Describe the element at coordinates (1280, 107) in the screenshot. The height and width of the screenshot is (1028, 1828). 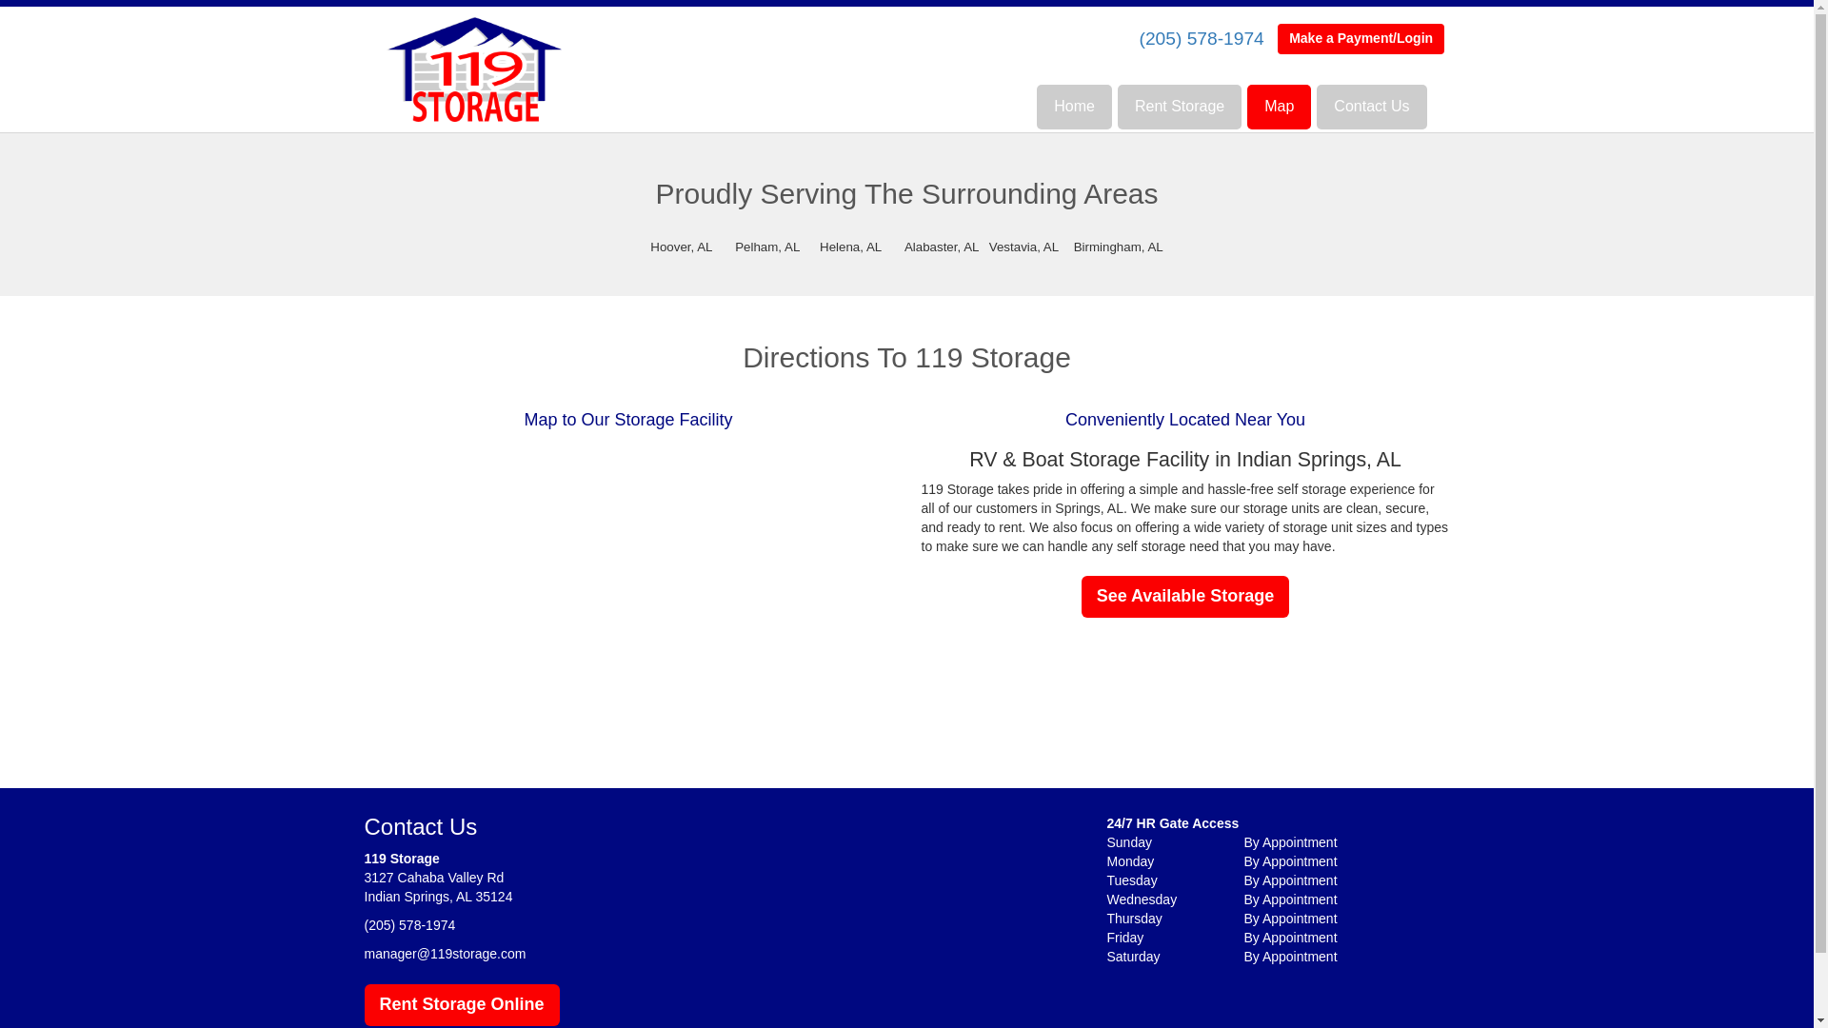
I see `Map` at that location.